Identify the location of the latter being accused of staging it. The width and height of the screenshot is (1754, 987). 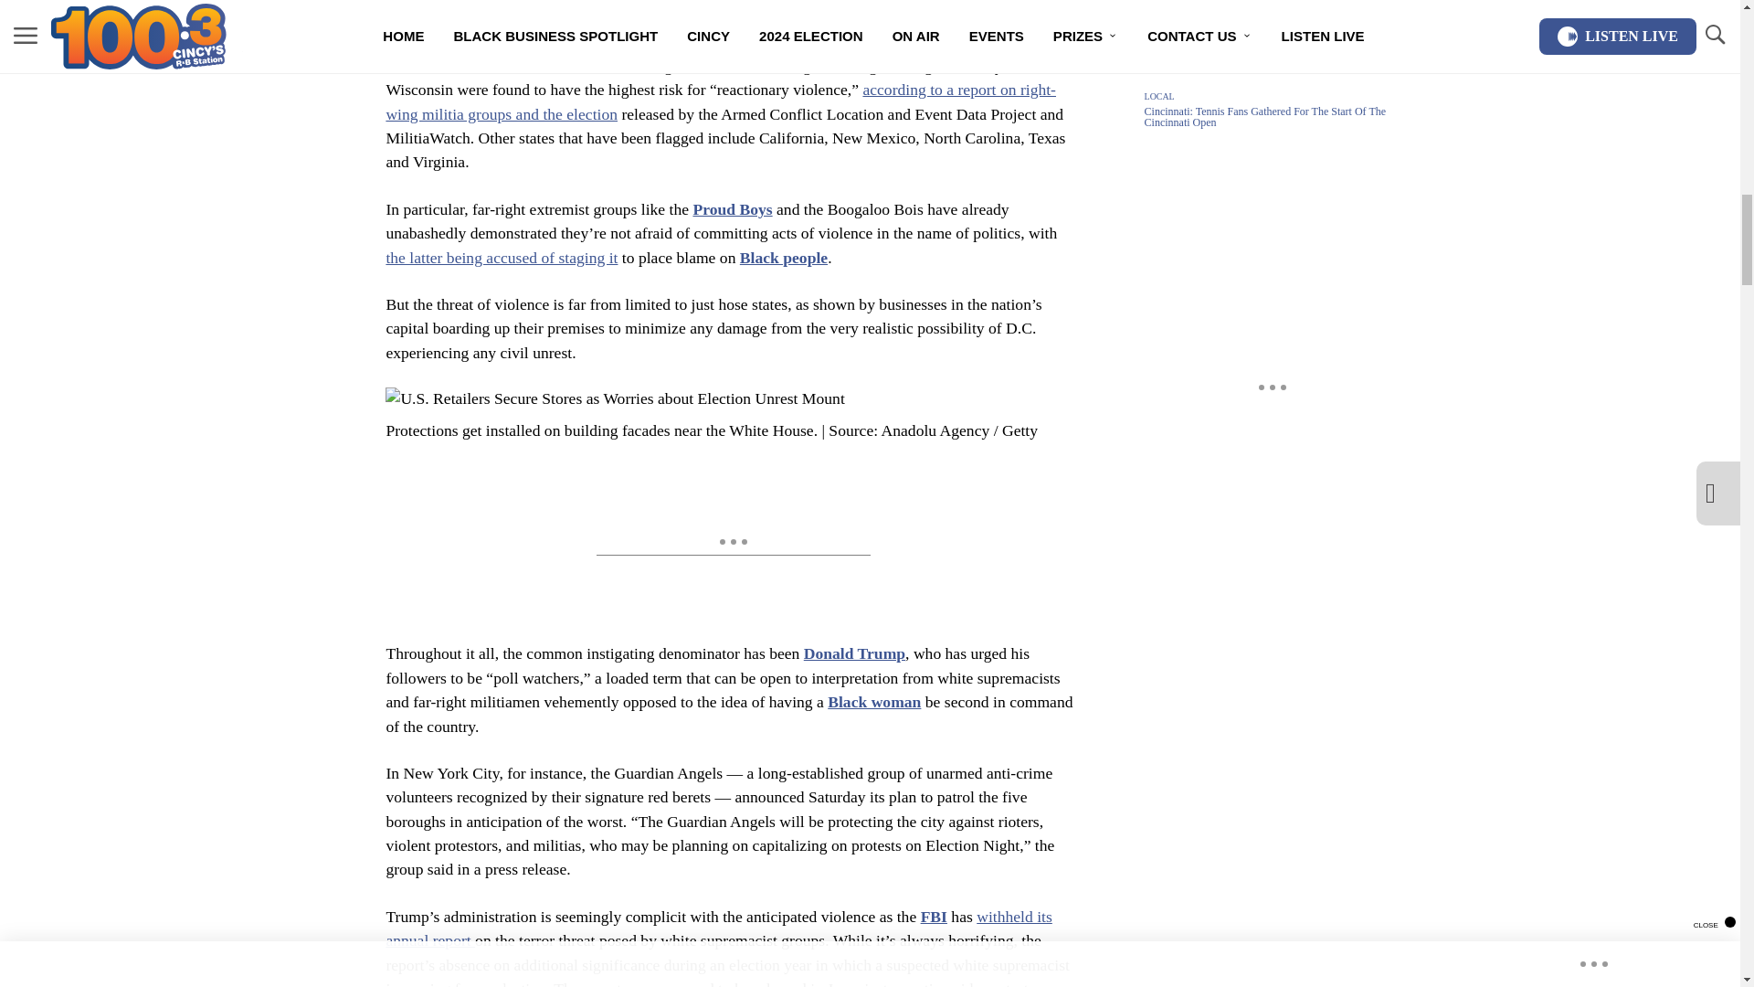
(501, 258).